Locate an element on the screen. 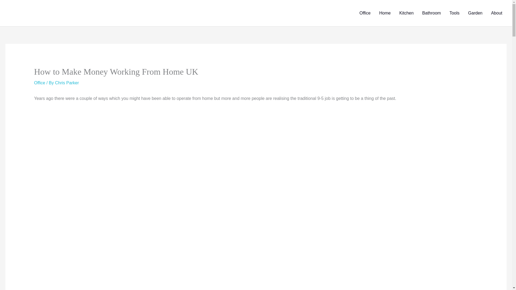 Image resolution: width=516 pixels, height=290 pixels. Chris Parker is located at coordinates (67, 83).